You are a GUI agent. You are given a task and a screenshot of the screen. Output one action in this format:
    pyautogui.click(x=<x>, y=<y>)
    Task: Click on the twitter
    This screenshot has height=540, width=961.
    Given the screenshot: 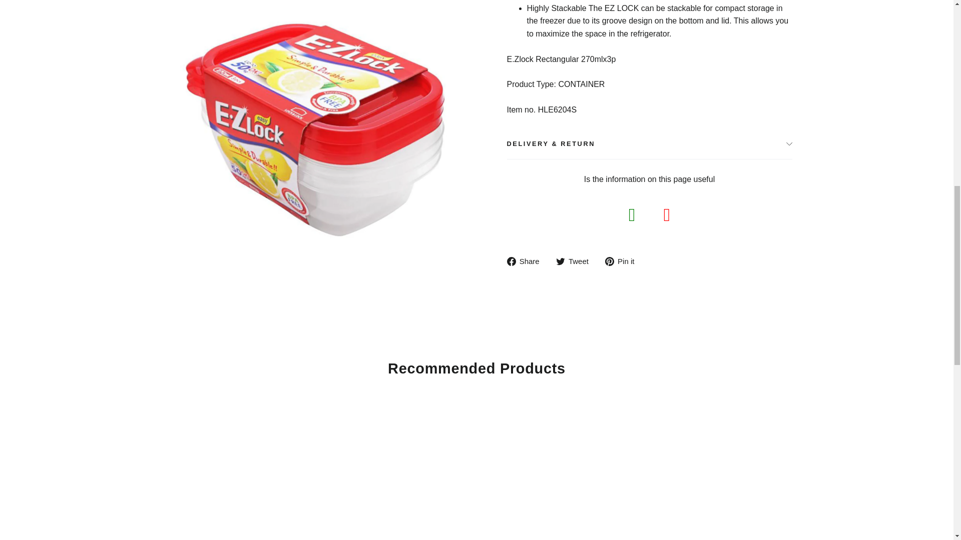 What is the action you would take?
    pyautogui.click(x=561, y=261)
    